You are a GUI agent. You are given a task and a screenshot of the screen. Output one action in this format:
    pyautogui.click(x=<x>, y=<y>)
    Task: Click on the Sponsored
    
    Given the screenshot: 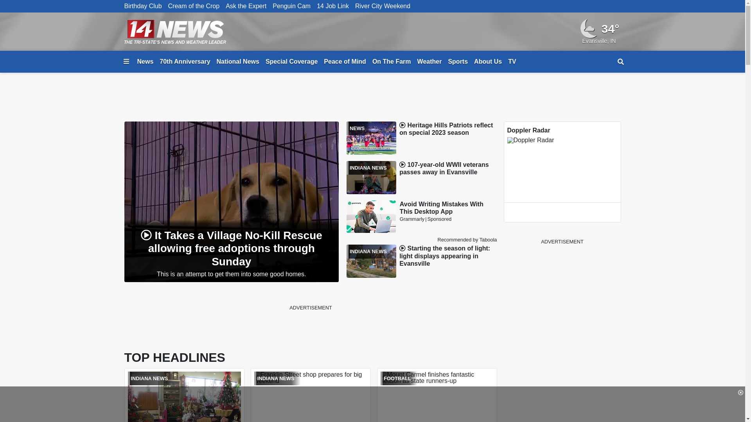 What is the action you would take?
    pyautogui.click(x=439, y=219)
    